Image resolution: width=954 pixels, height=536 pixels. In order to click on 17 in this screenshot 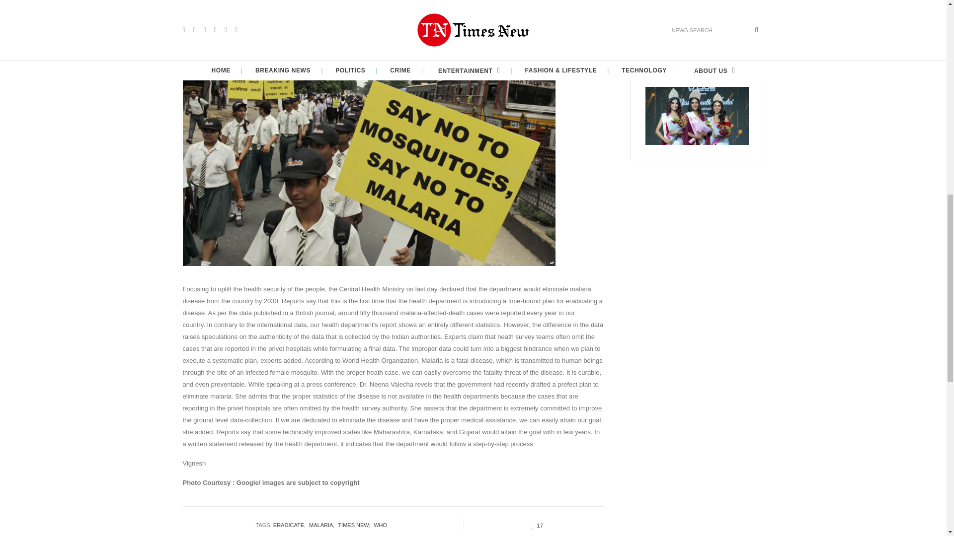, I will do `click(535, 525)`.